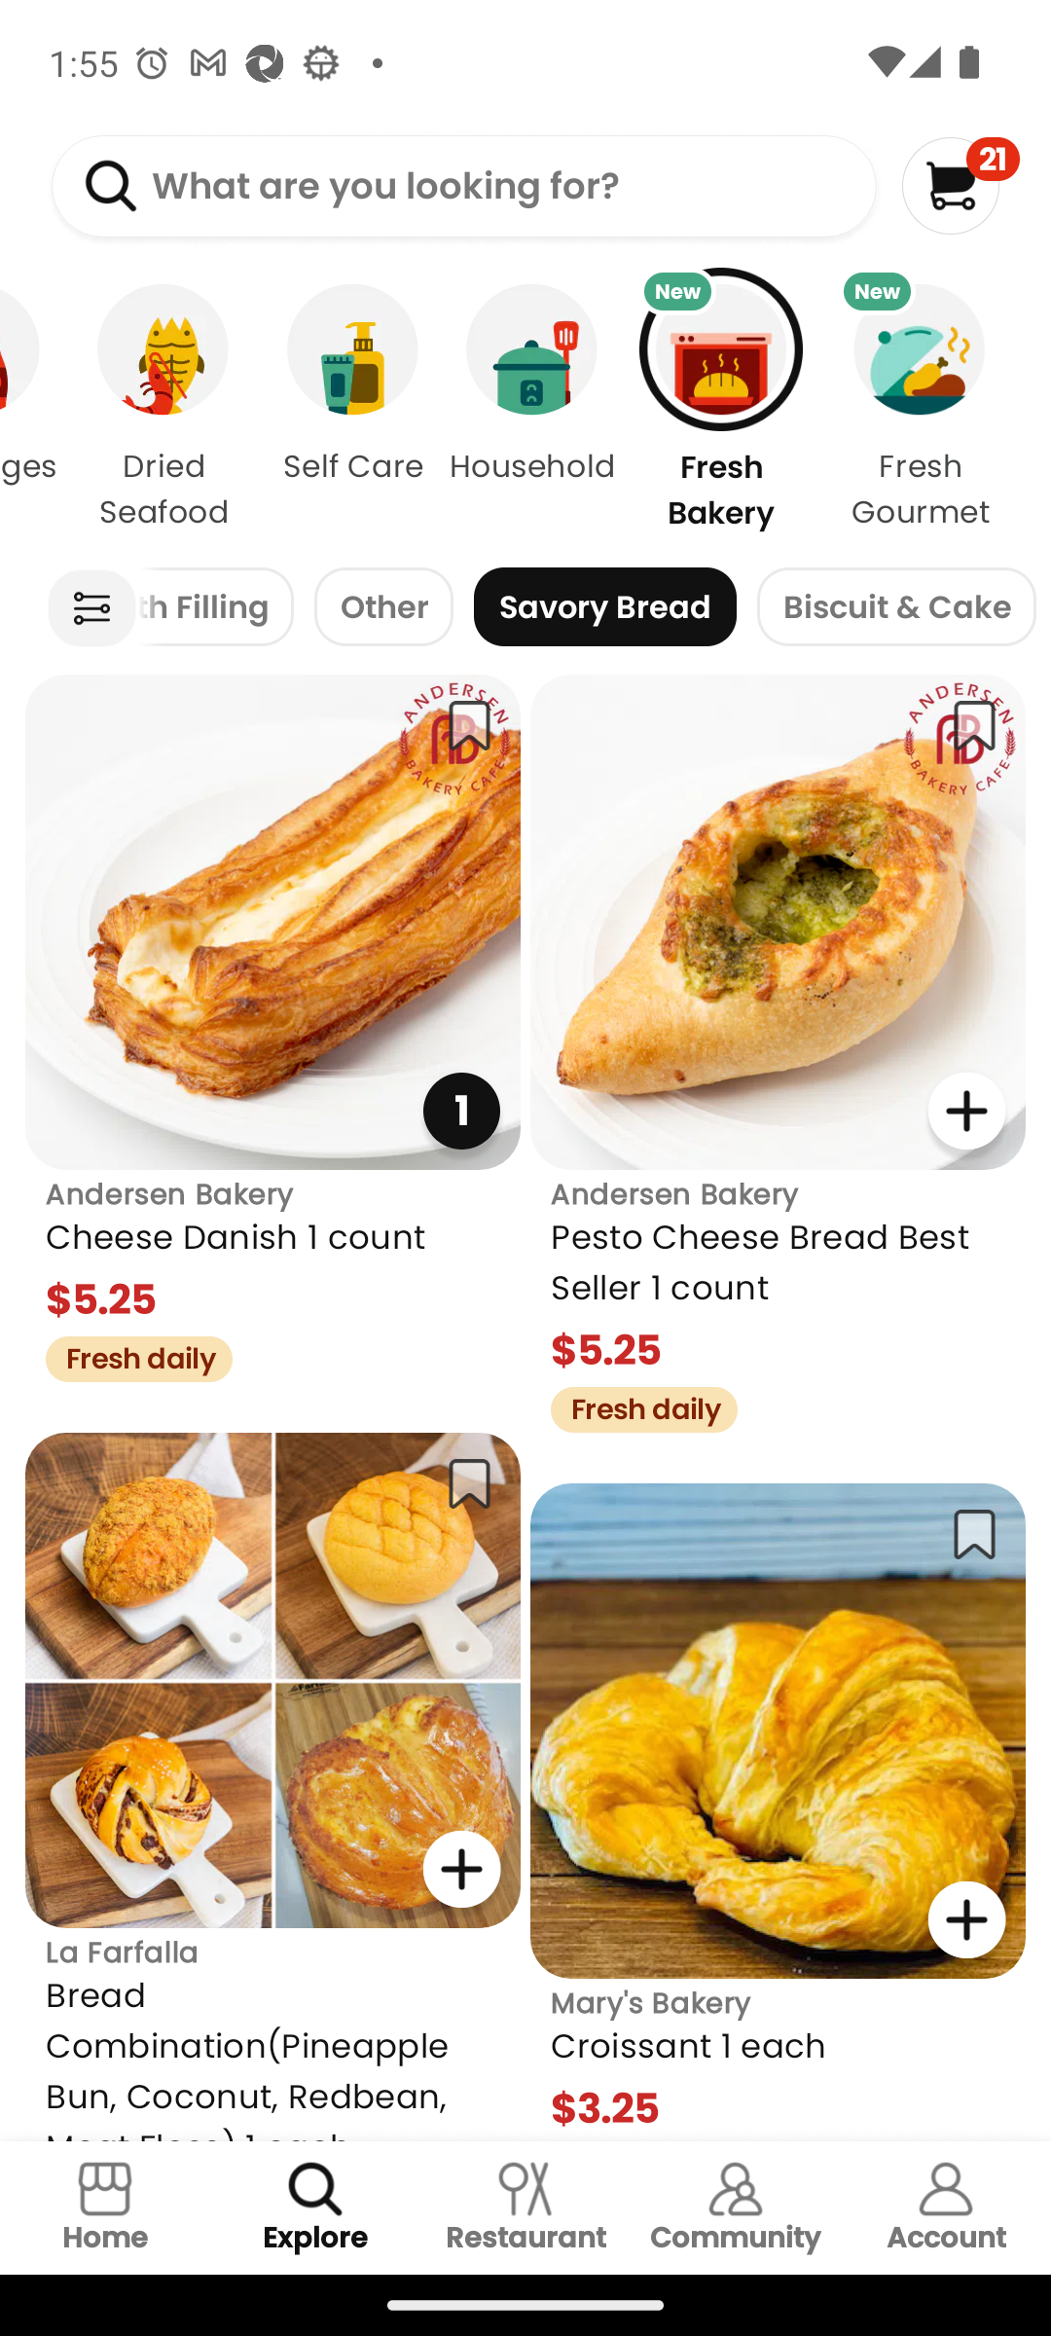  What do you see at coordinates (352, 407) in the screenshot?
I see `Self Care` at bounding box center [352, 407].